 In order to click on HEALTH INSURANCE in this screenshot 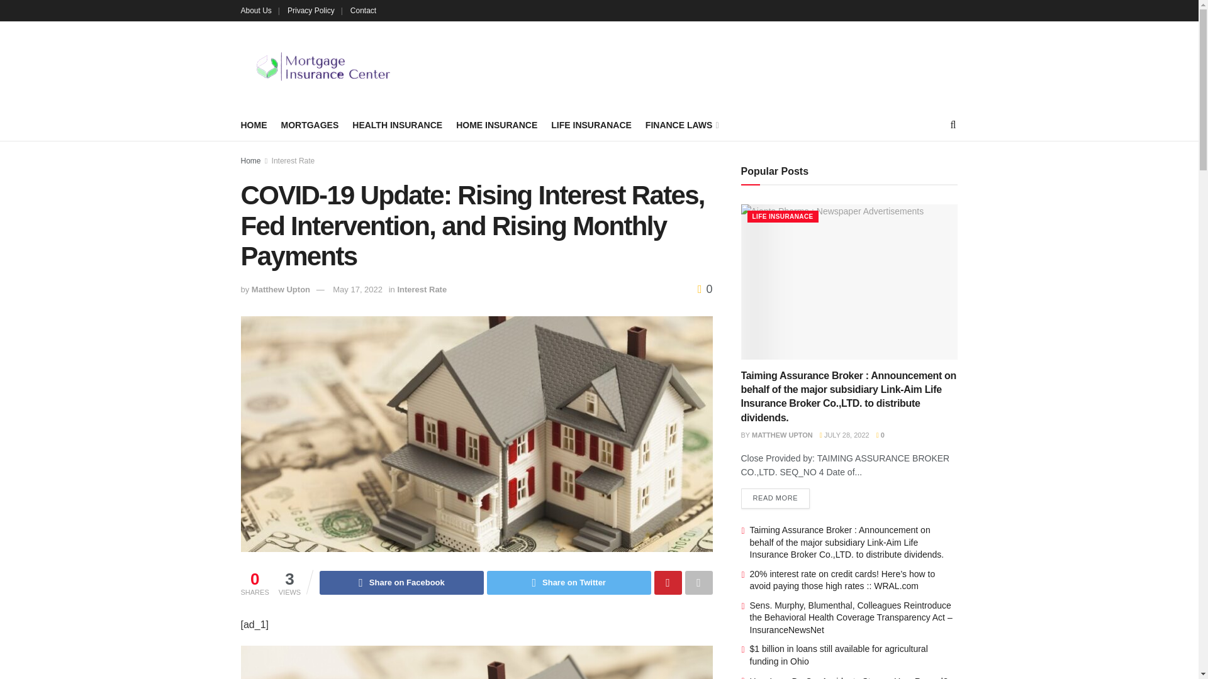, I will do `click(397, 124)`.